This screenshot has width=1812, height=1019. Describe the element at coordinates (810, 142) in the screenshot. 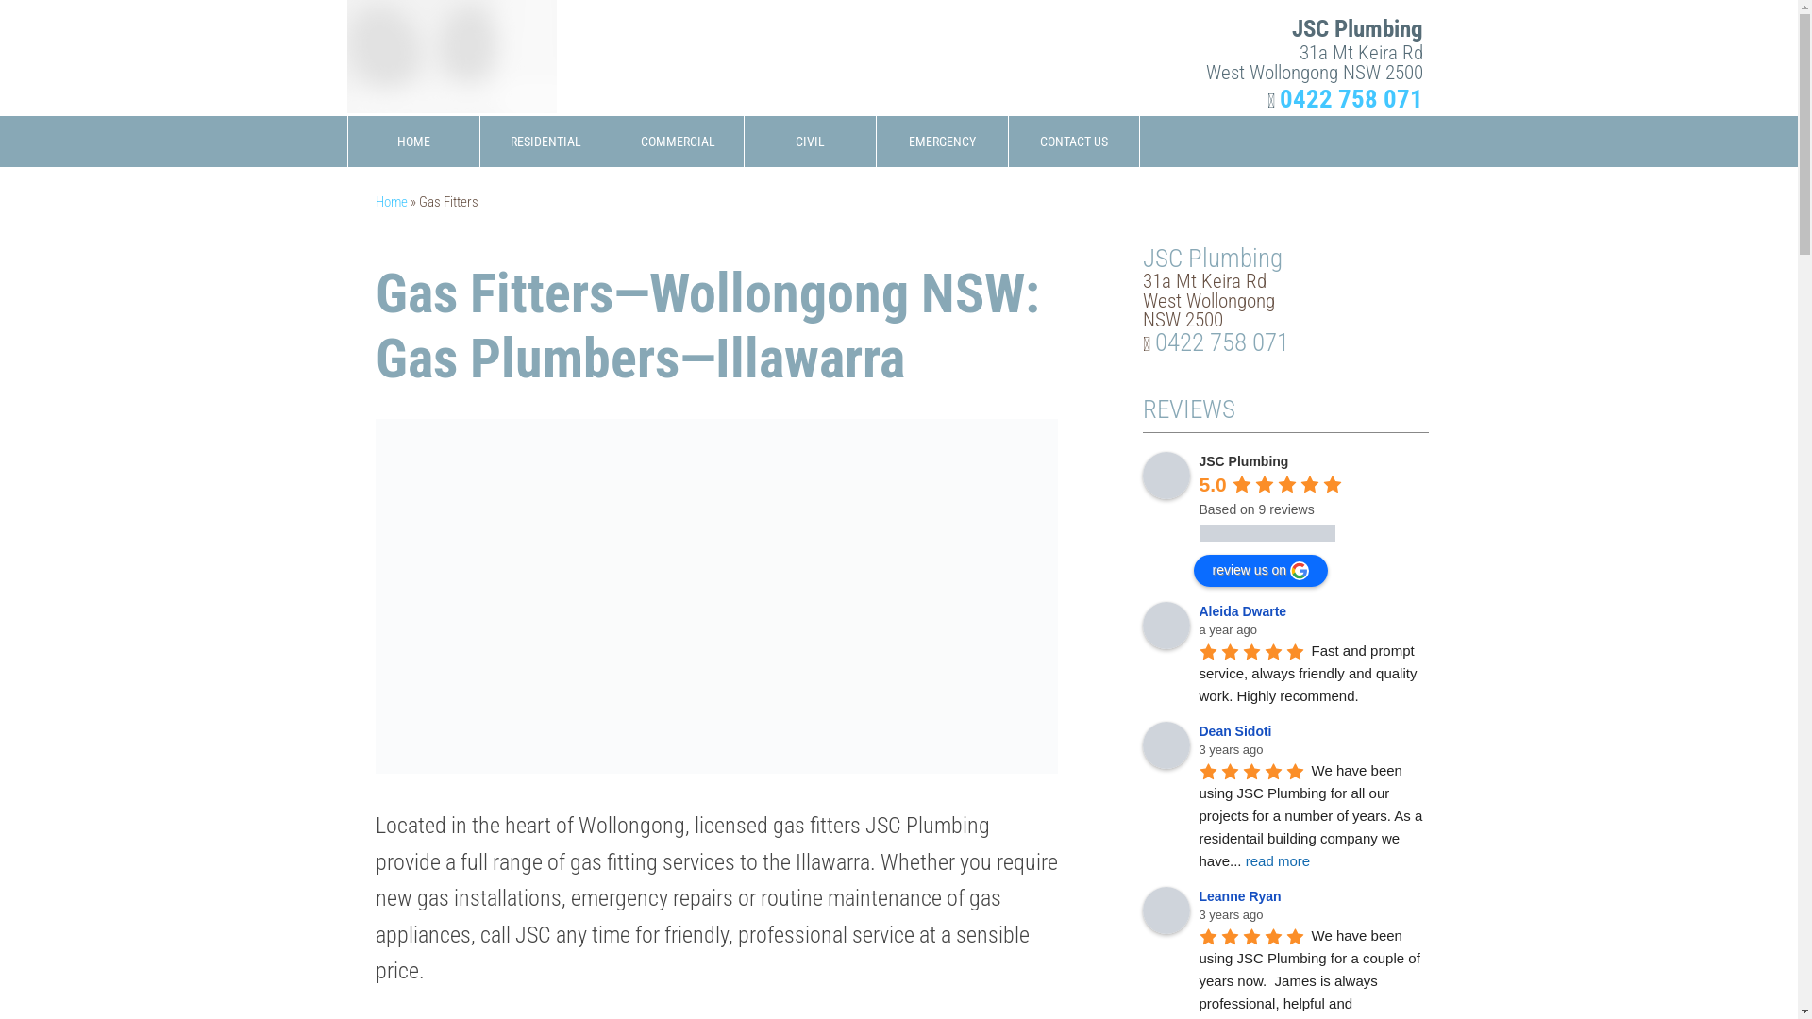

I see `CIVIL` at that location.